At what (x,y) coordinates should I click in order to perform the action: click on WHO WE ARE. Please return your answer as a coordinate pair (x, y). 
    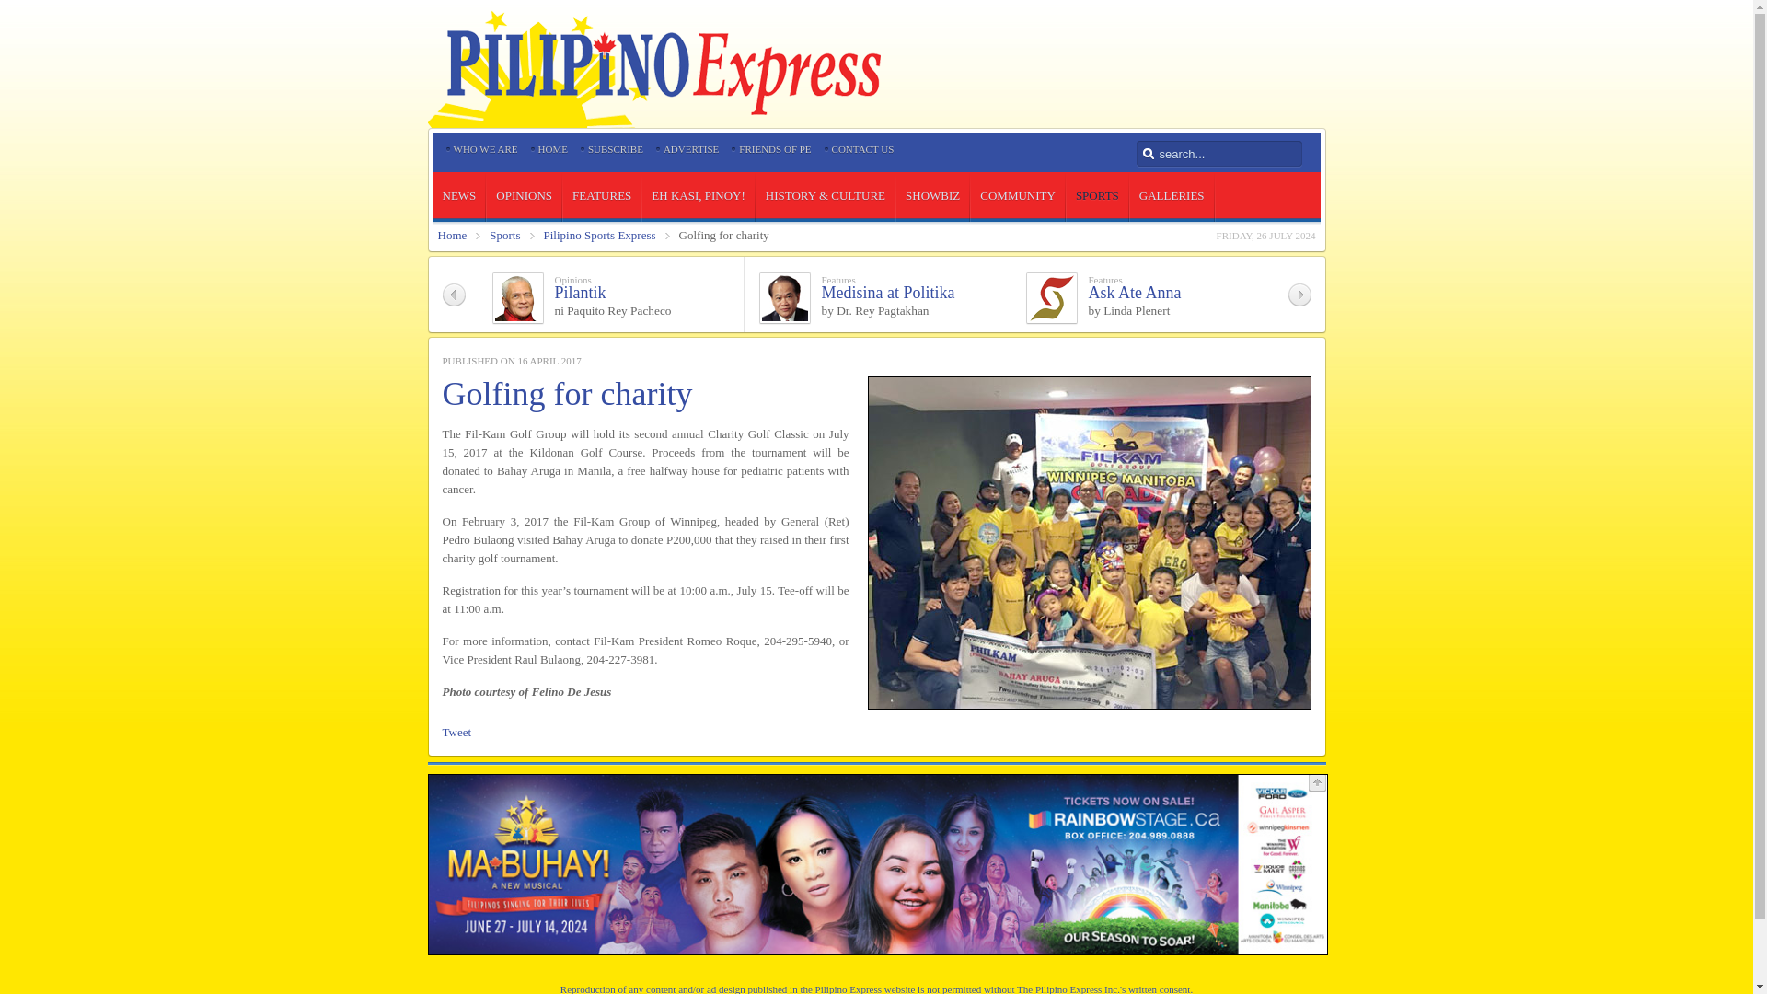
    Looking at the image, I should click on (484, 149).